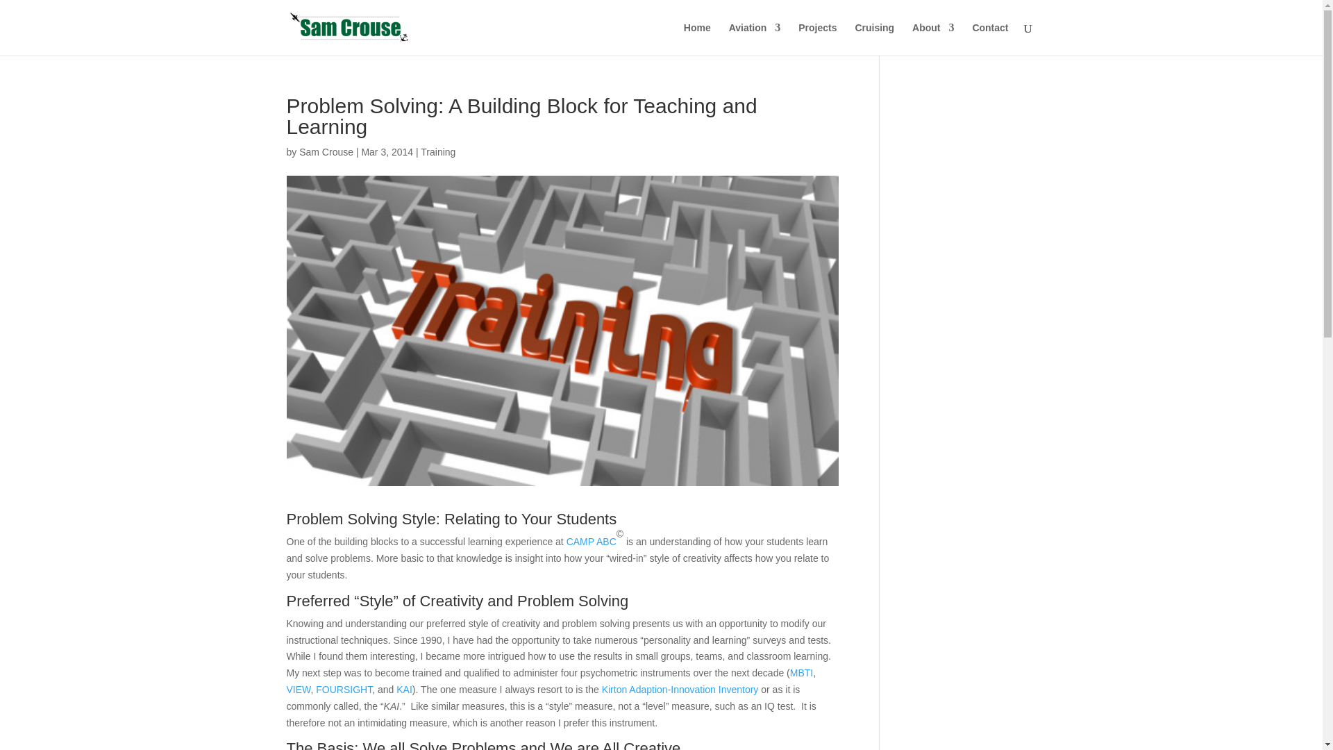 This screenshot has height=750, width=1333. Describe the element at coordinates (344, 689) in the screenshot. I see `FOURSIGHT` at that location.